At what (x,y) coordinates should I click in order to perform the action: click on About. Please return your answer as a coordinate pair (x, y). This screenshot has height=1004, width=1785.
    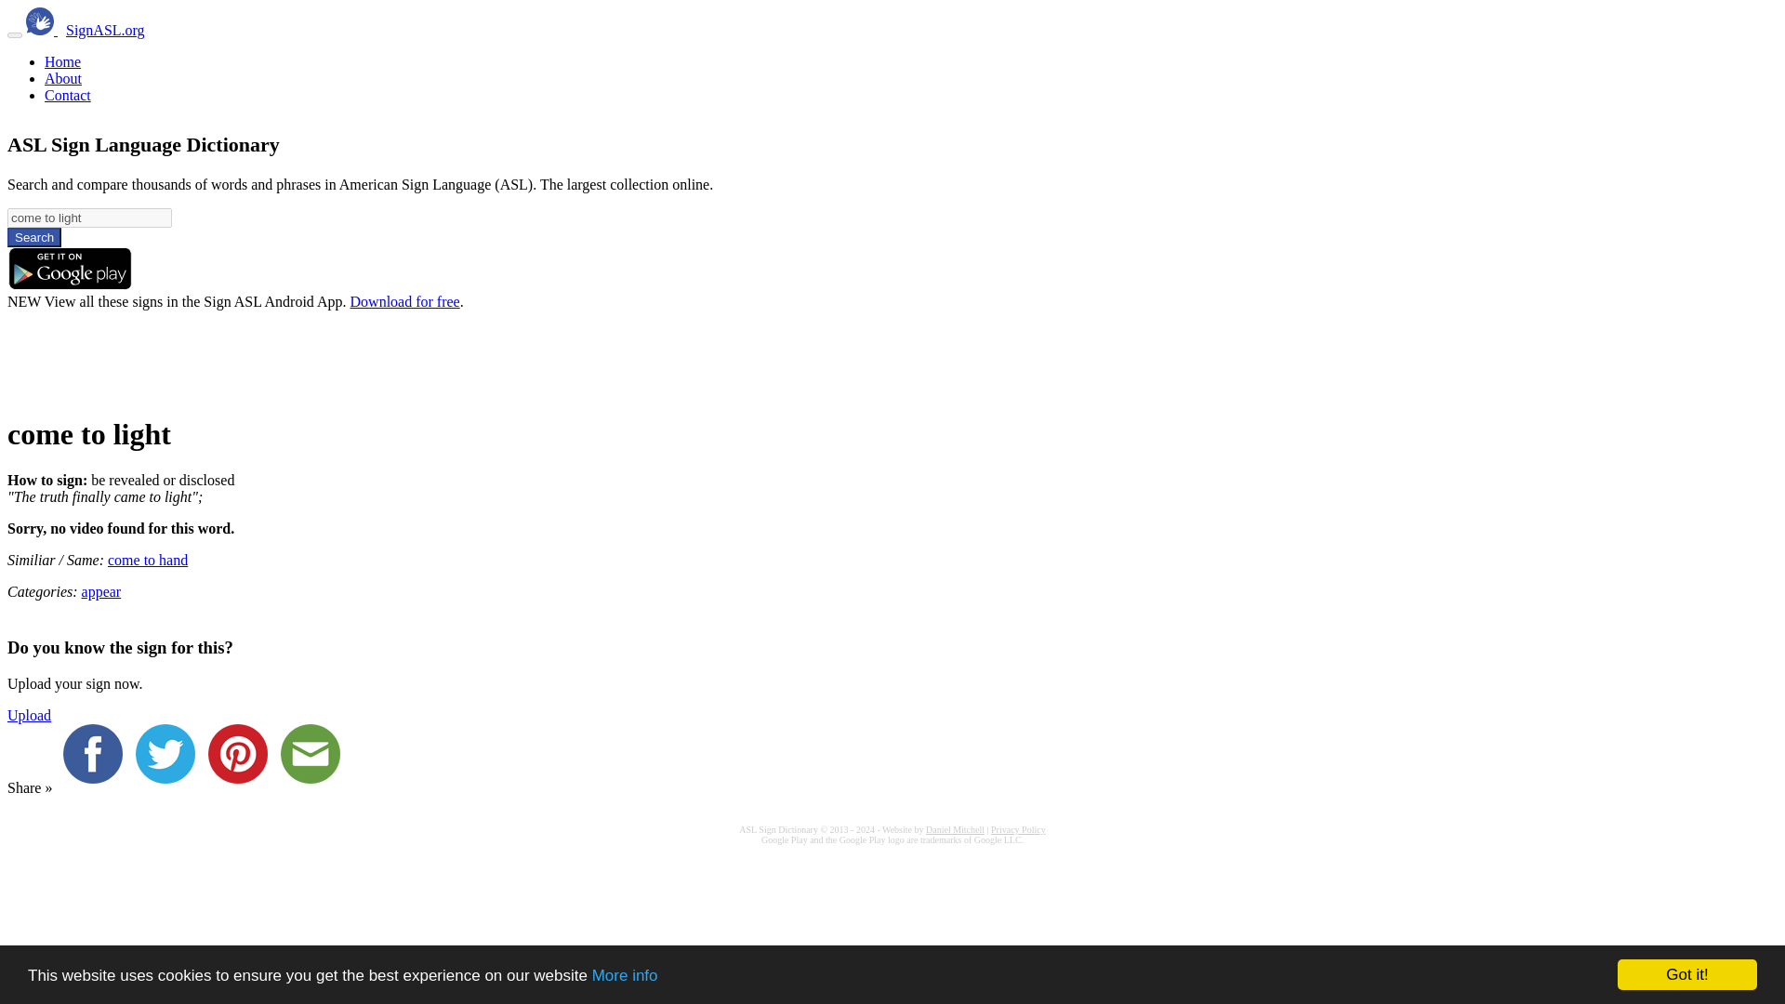
    Looking at the image, I should click on (63, 78).